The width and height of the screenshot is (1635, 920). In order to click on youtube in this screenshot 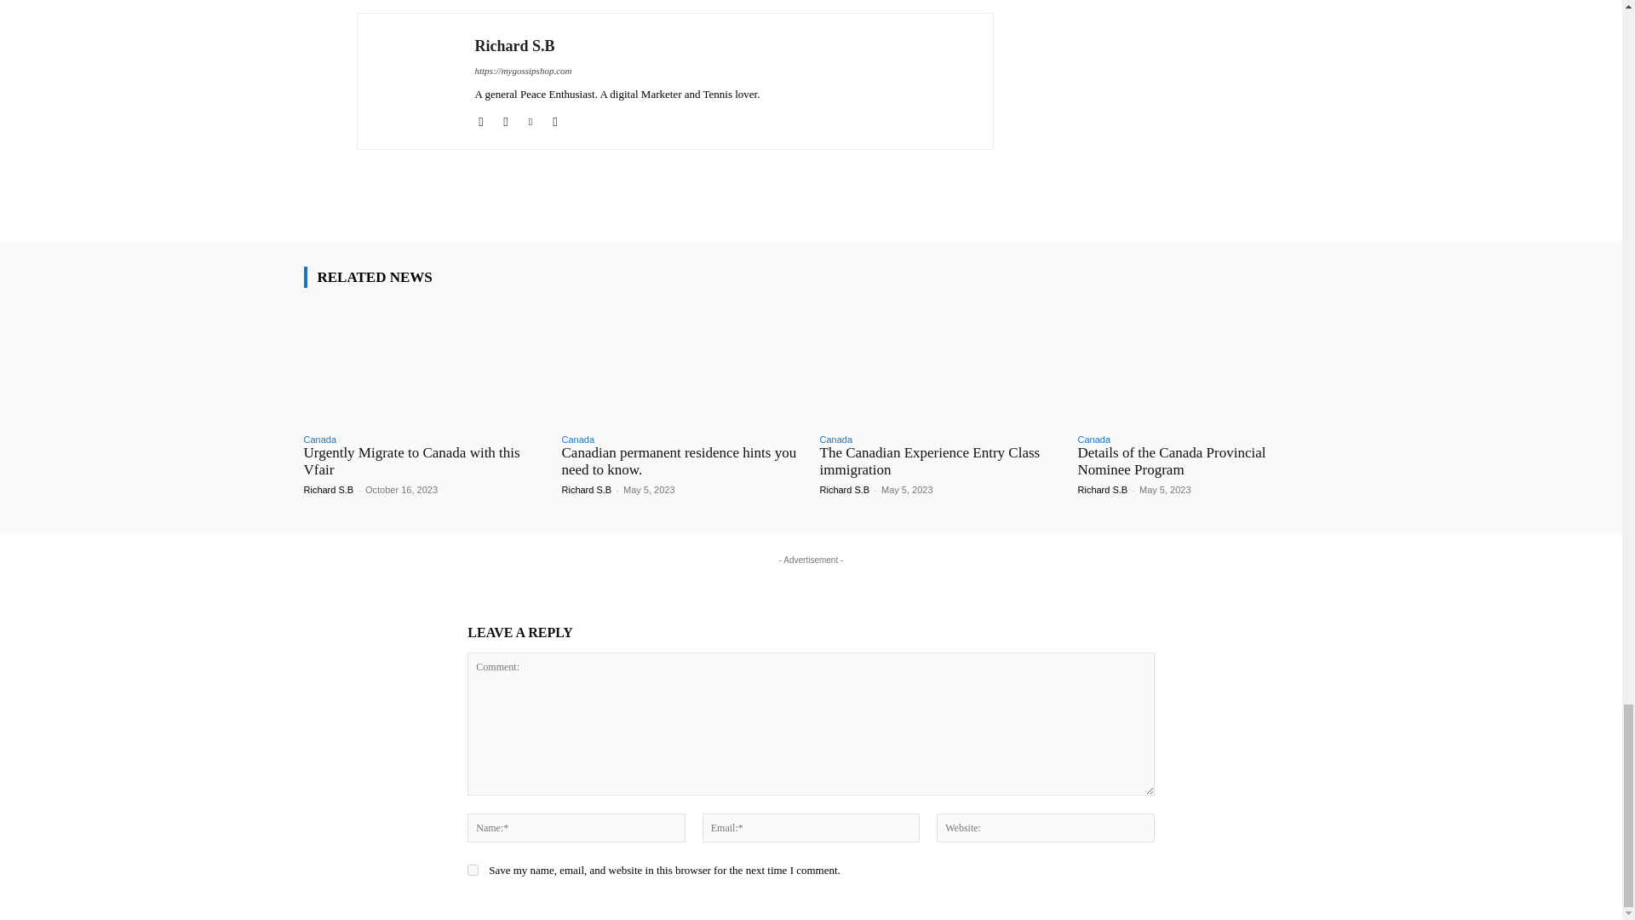, I will do `click(554, 118)`.